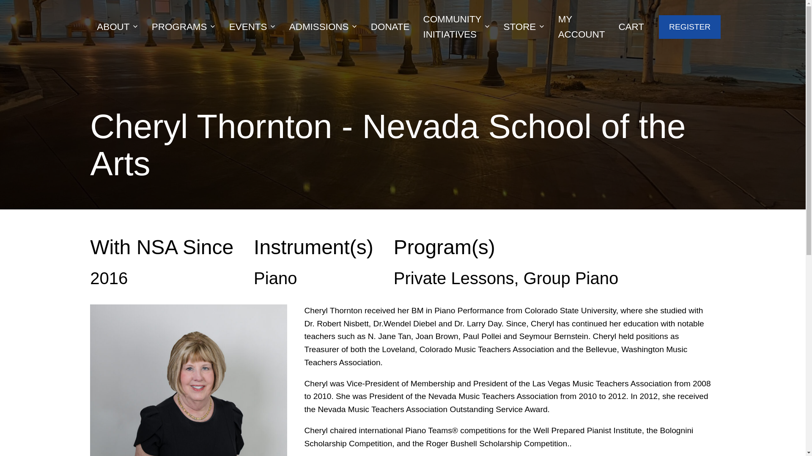 This screenshot has width=812, height=456. What do you see at coordinates (456, 27) in the screenshot?
I see `COMMUNITY INITIATIVES` at bounding box center [456, 27].